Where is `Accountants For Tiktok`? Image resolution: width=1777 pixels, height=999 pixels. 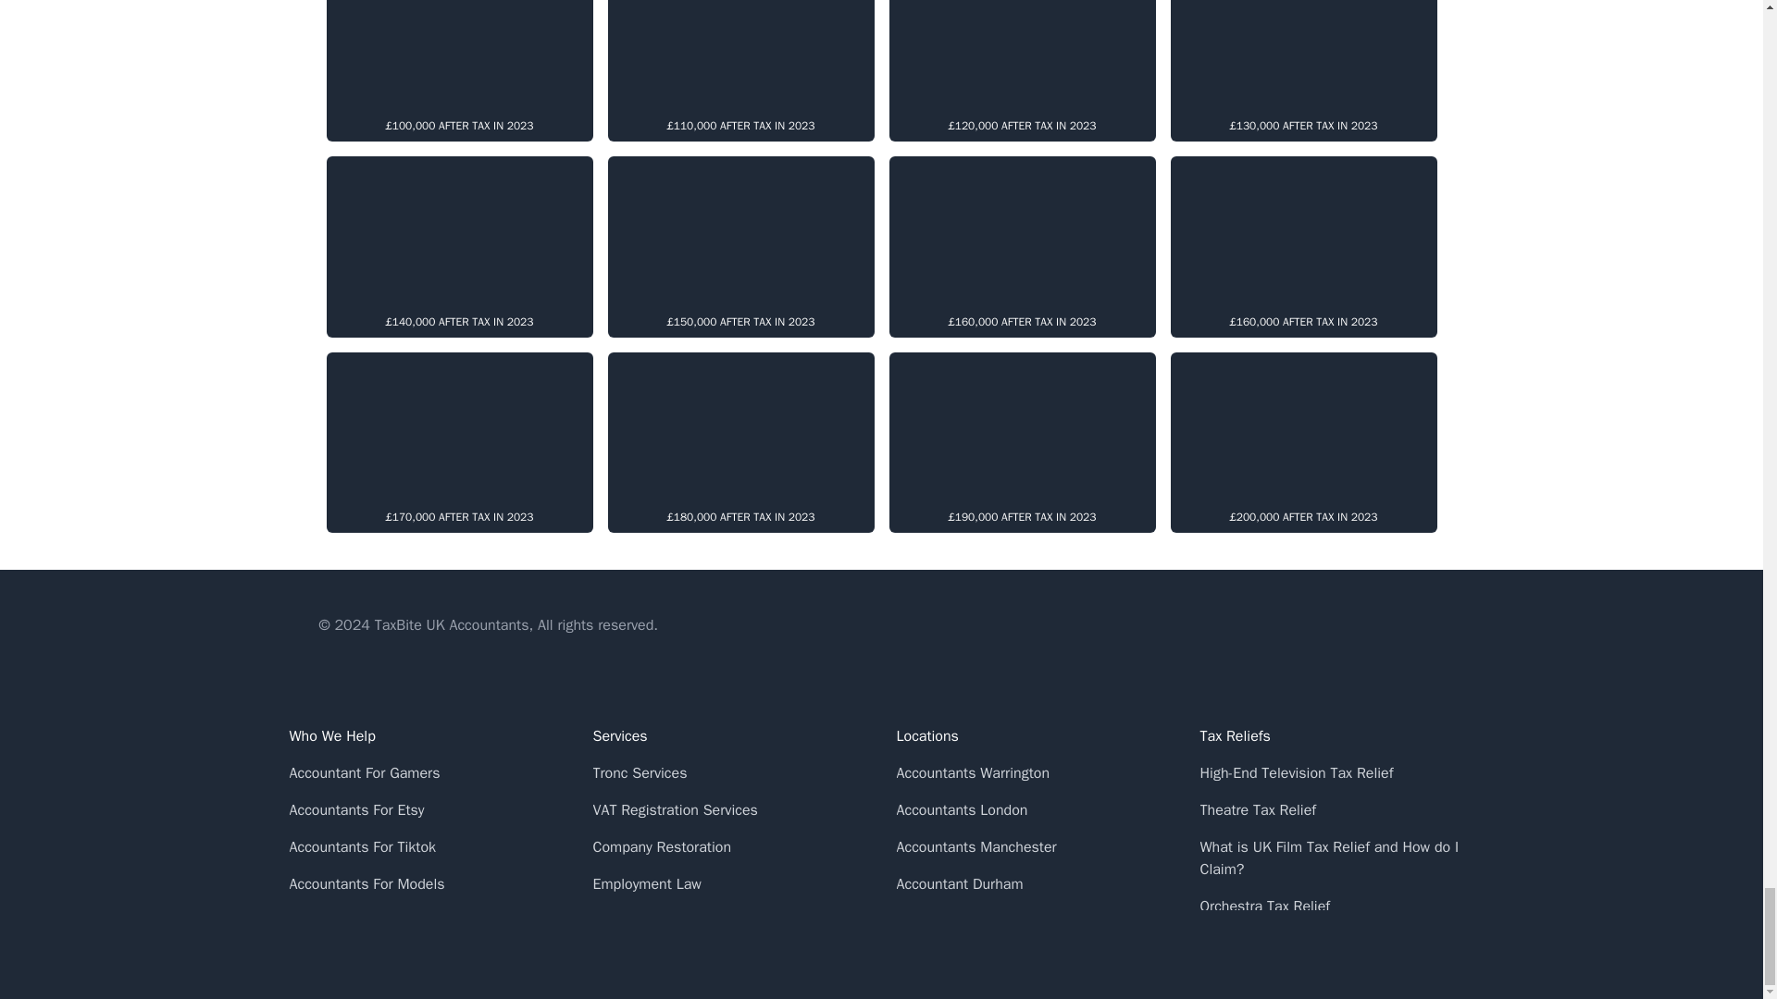
Accountants For Tiktok is located at coordinates (361, 847).